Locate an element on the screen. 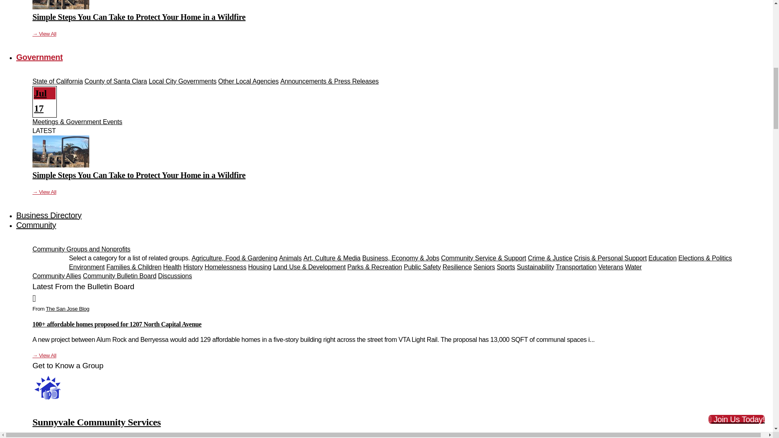 This screenshot has width=779, height=438. List local news items by topic. is located at coordinates (81, 249).